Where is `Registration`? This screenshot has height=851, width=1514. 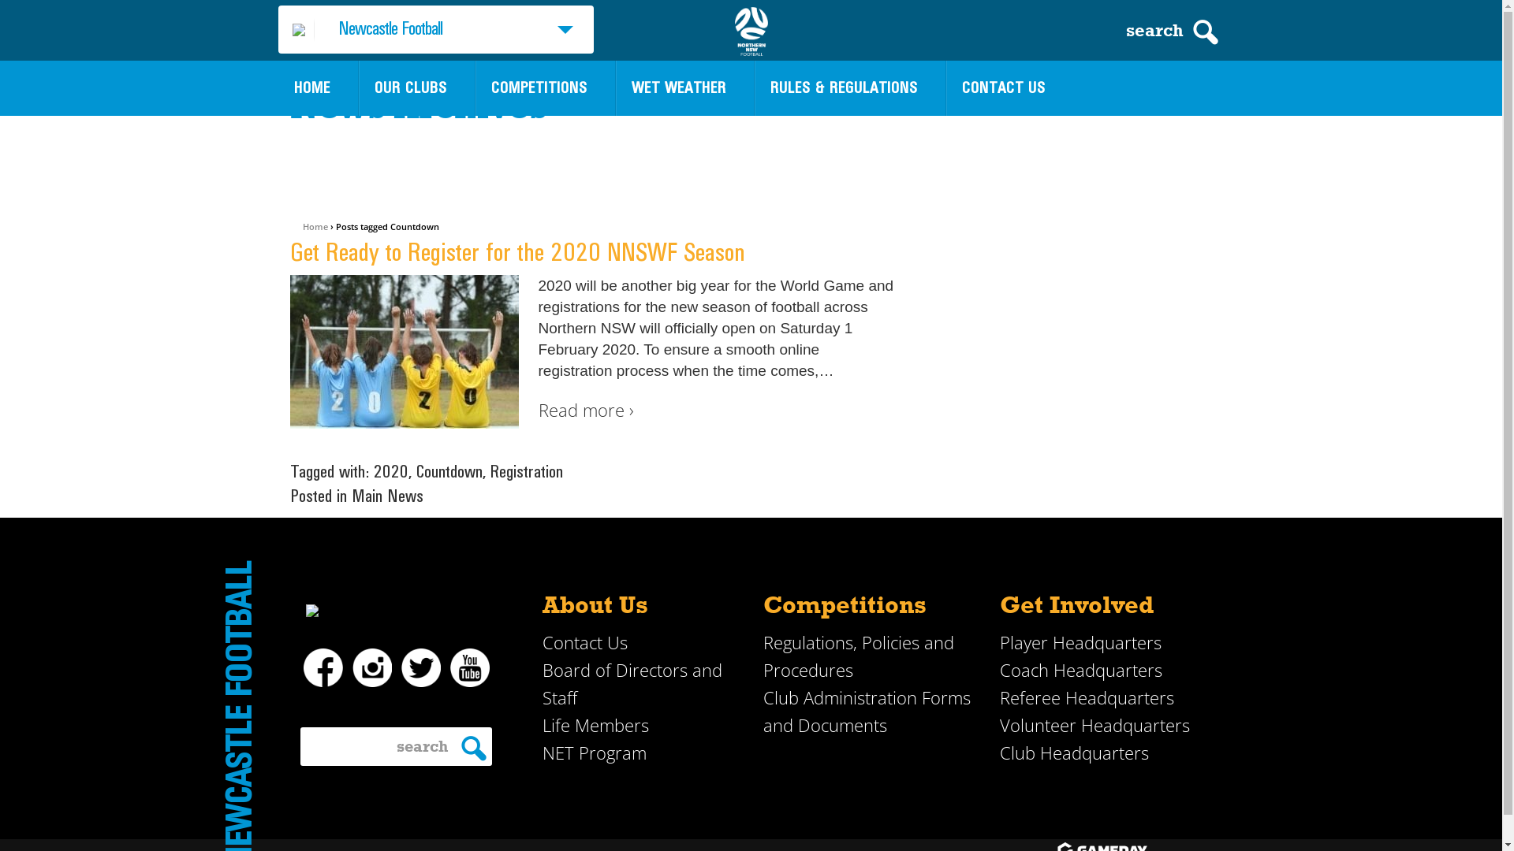
Registration is located at coordinates (527, 472).